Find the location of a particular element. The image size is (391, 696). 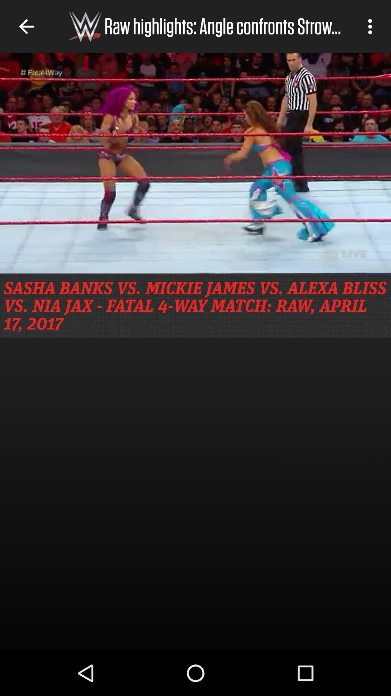

tap item above the sasha banks vs icon is located at coordinates (195, 163).